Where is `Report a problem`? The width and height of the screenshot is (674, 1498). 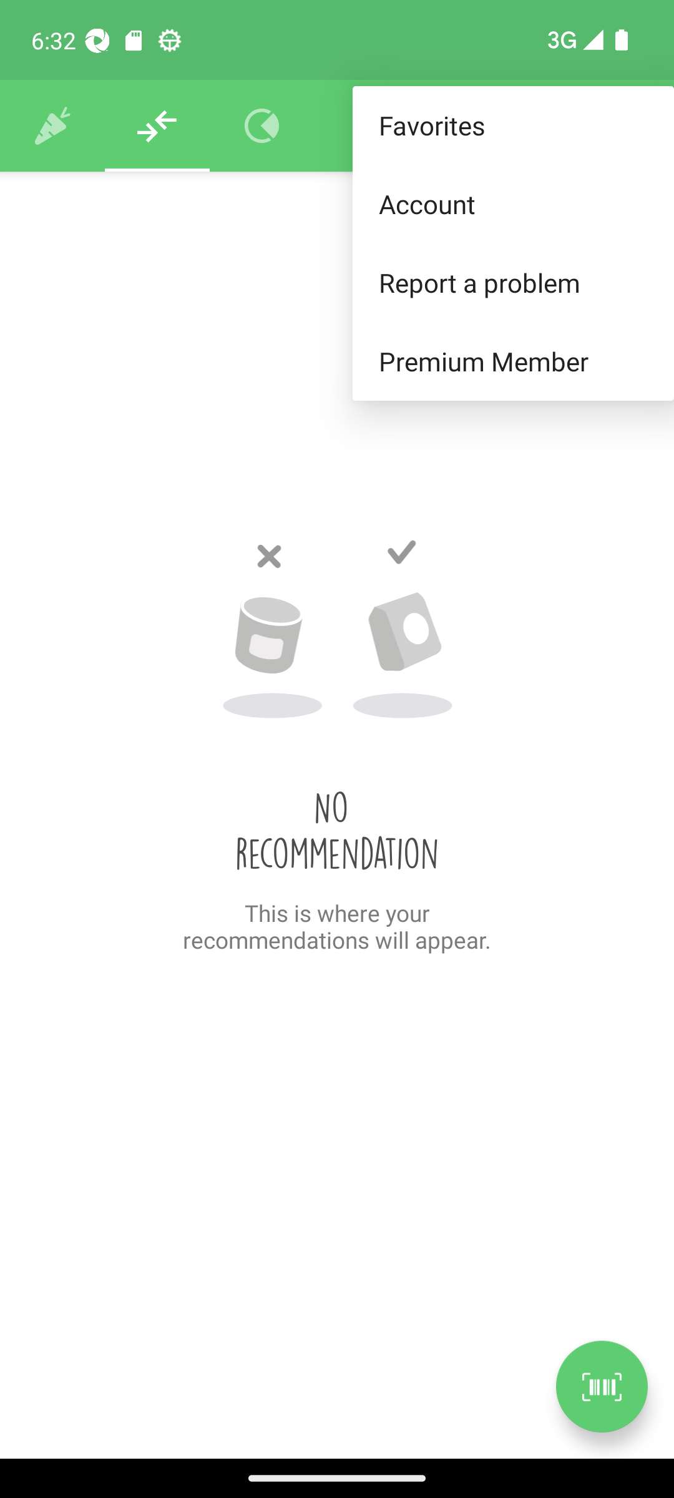
Report a problem is located at coordinates (513, 282).